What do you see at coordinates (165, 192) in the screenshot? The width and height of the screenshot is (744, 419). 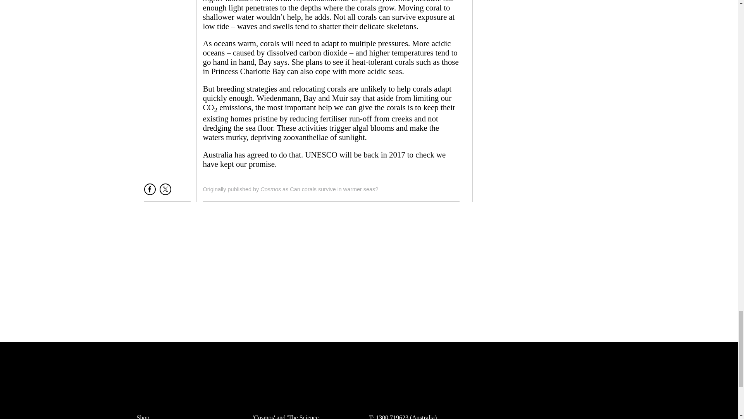 I see `Tweet` at bounding box center [165, 192].